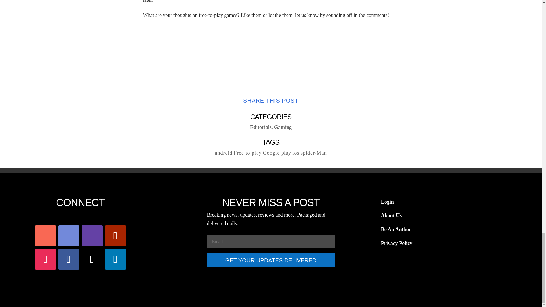 The width and height of the screenshot is (546, 307). Describe the element at coordinates (115, 236) in the screenshot. I see `Follow on Youtube` at that location.